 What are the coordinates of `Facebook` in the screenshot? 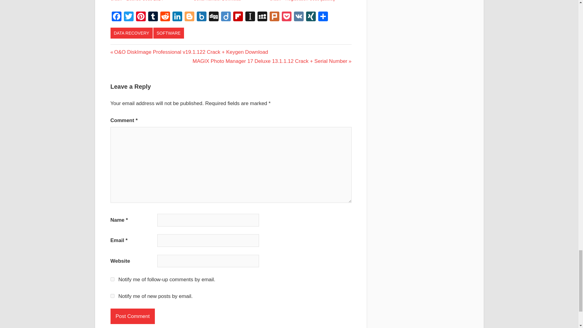 It's located at (117, 17).